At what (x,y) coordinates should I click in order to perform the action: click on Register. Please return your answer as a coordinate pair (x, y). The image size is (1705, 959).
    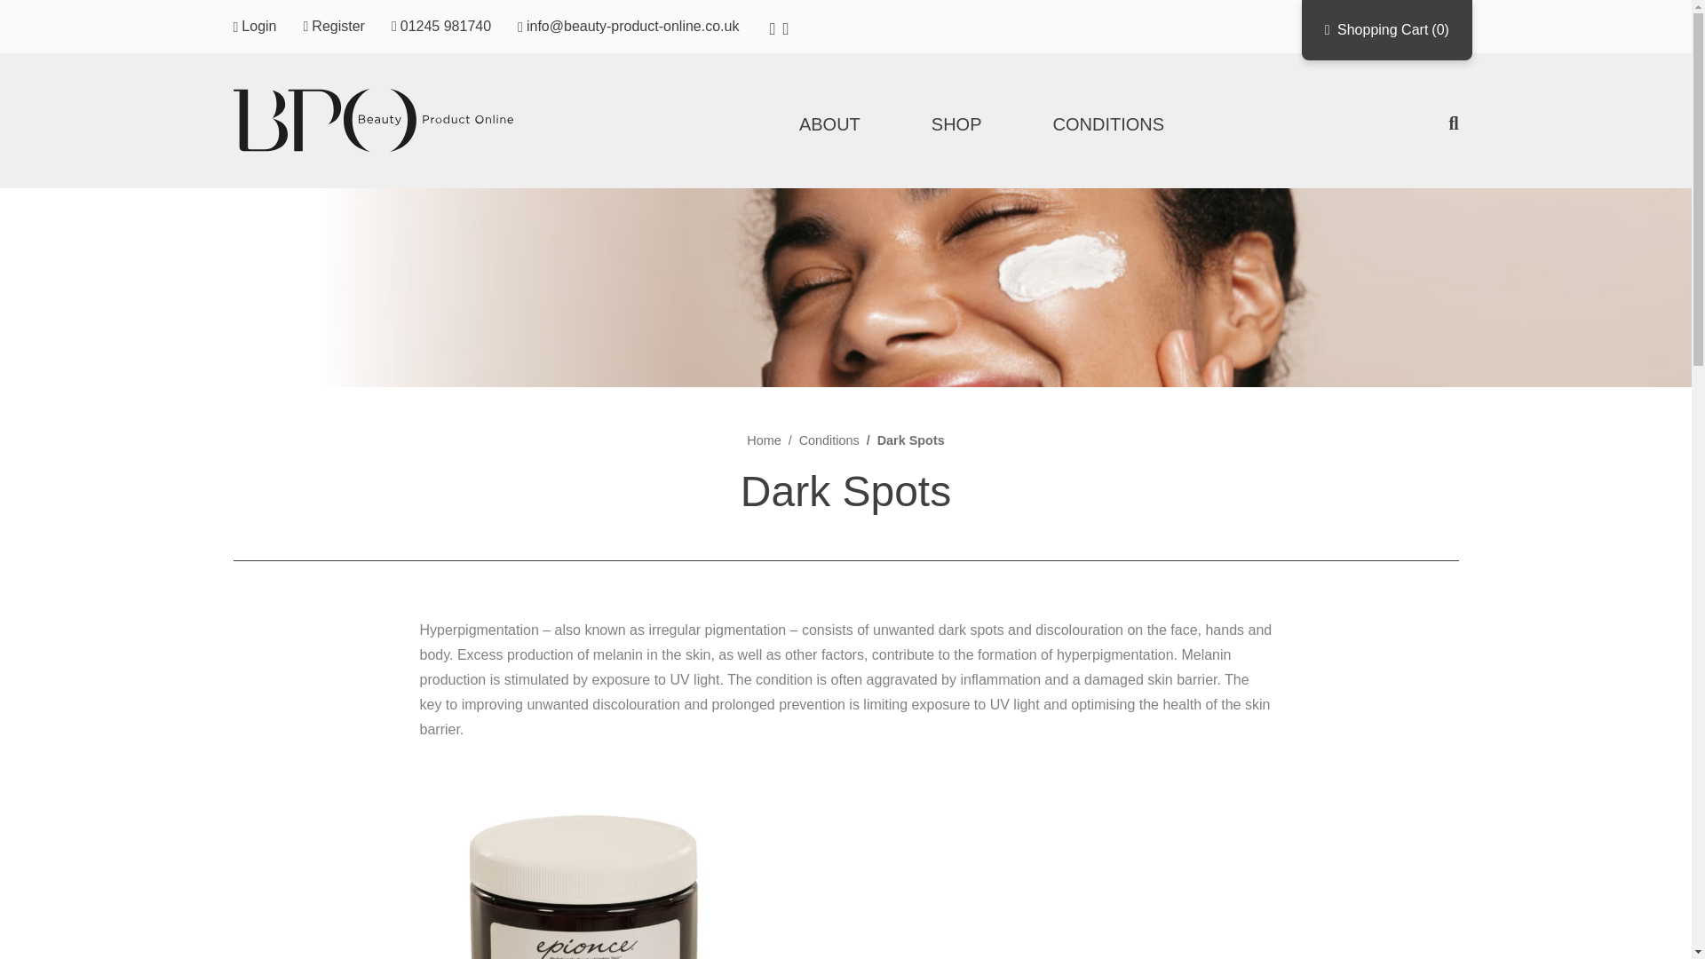
    Looking at the image, I should click on (334, 26).